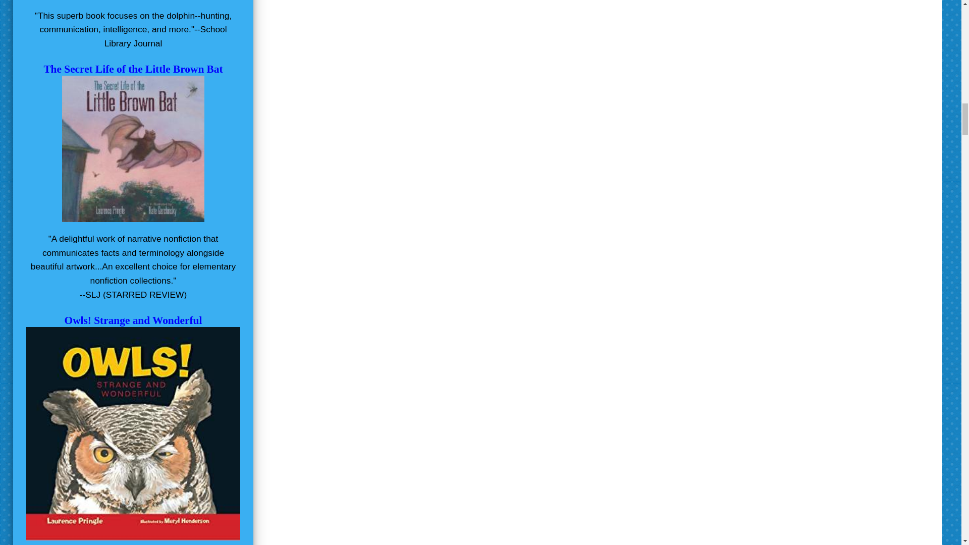  What do you see at coordinates (133, 320) in the screenshot?
I see `Owls! Strange and Wonderful` at bounding box center [133, 320].